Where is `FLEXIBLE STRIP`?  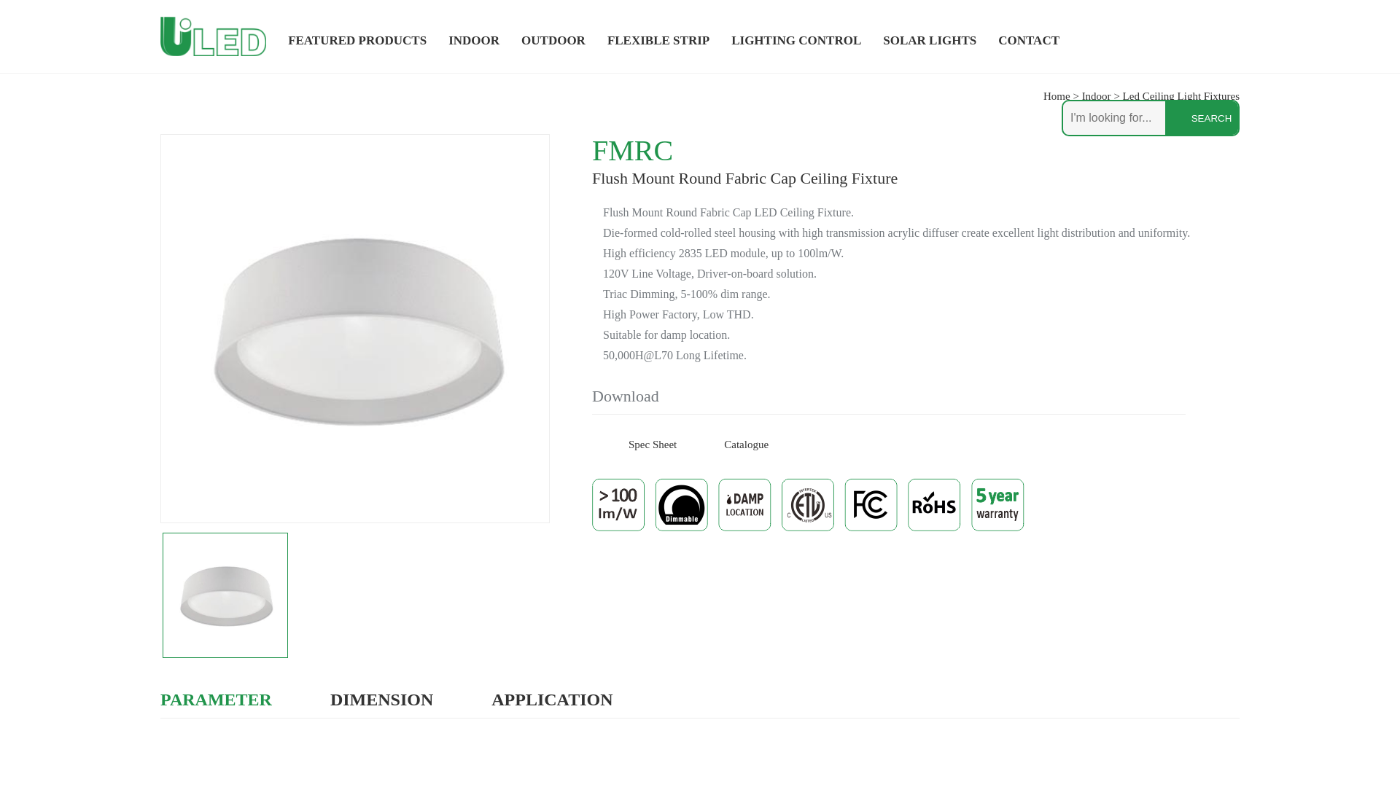
FLEXIBLE STRIP is located at coordinates (658, 40).